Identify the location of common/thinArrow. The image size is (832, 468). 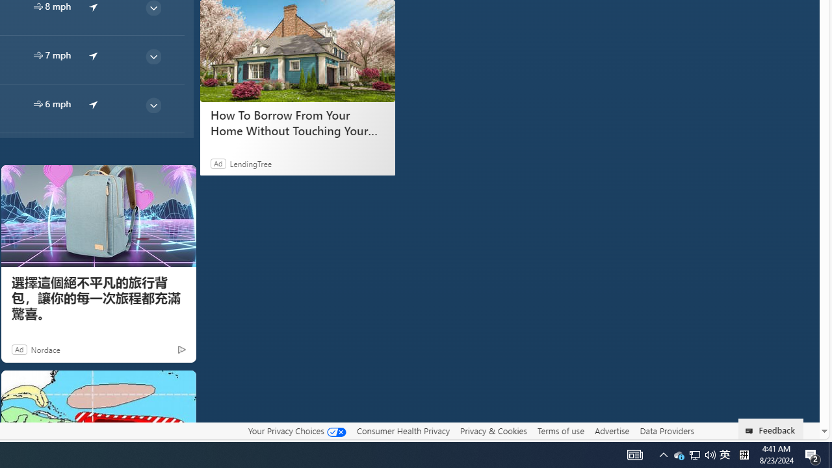
(153, 105).